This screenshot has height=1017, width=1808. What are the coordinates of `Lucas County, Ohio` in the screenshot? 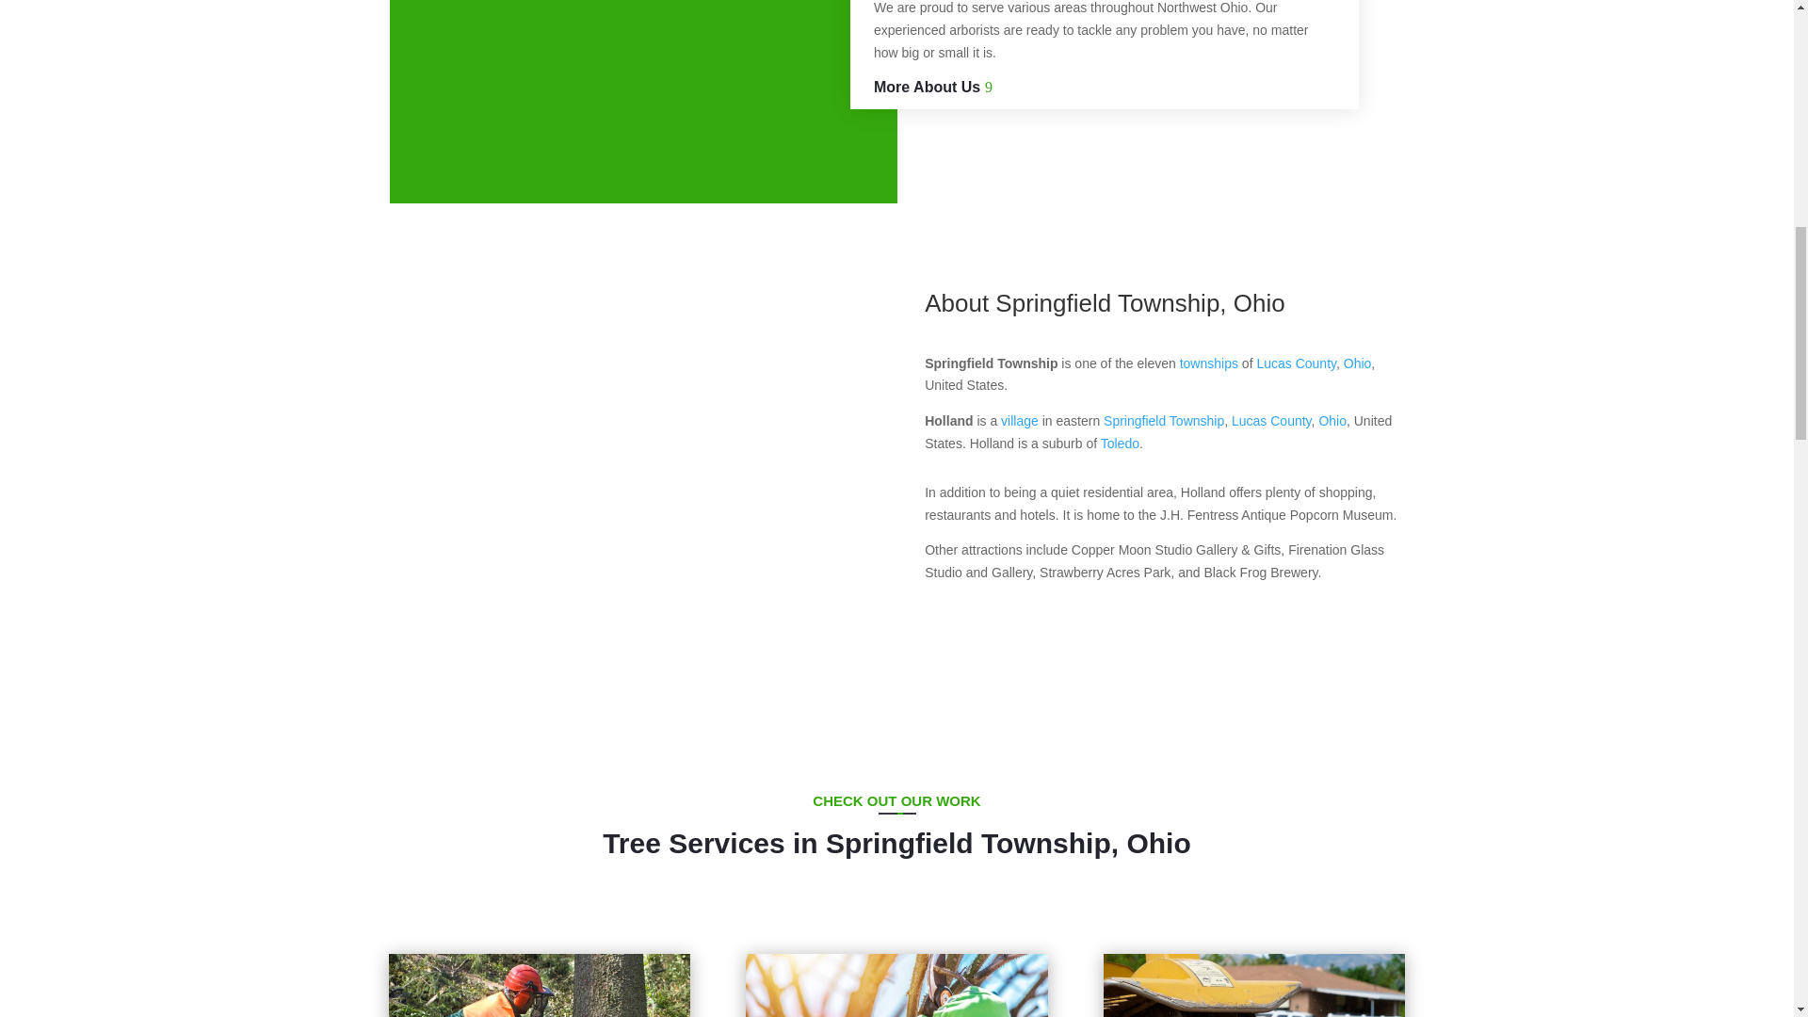 It's located at (1296, 363).